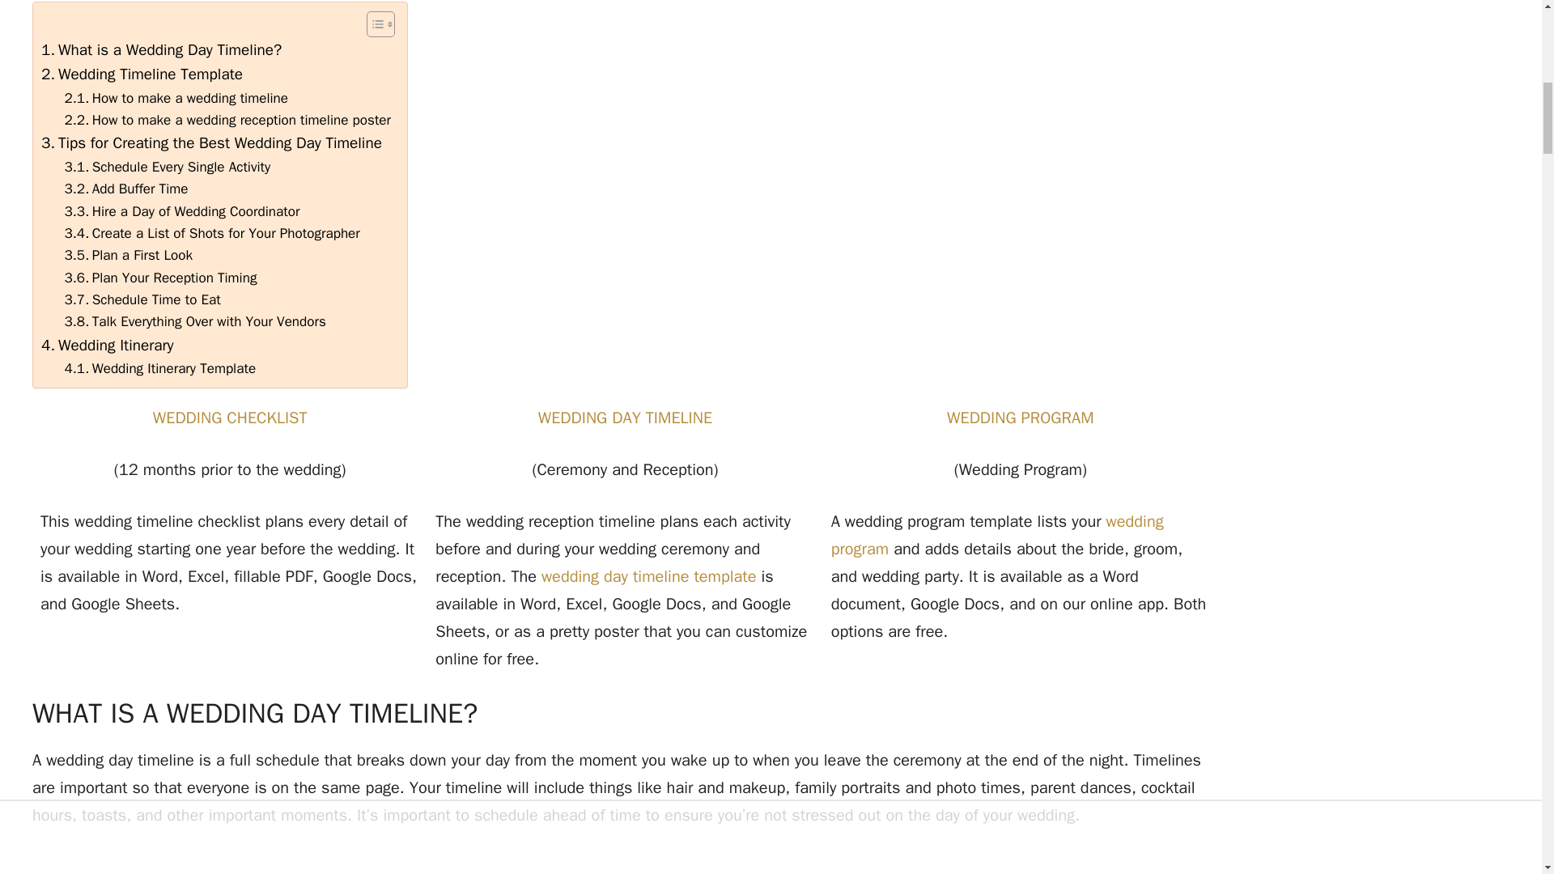  What do you see at coordinates (142, 299) in the screenshot?
I see `Schedule Time to Eat` at bounding box center [142, 299].